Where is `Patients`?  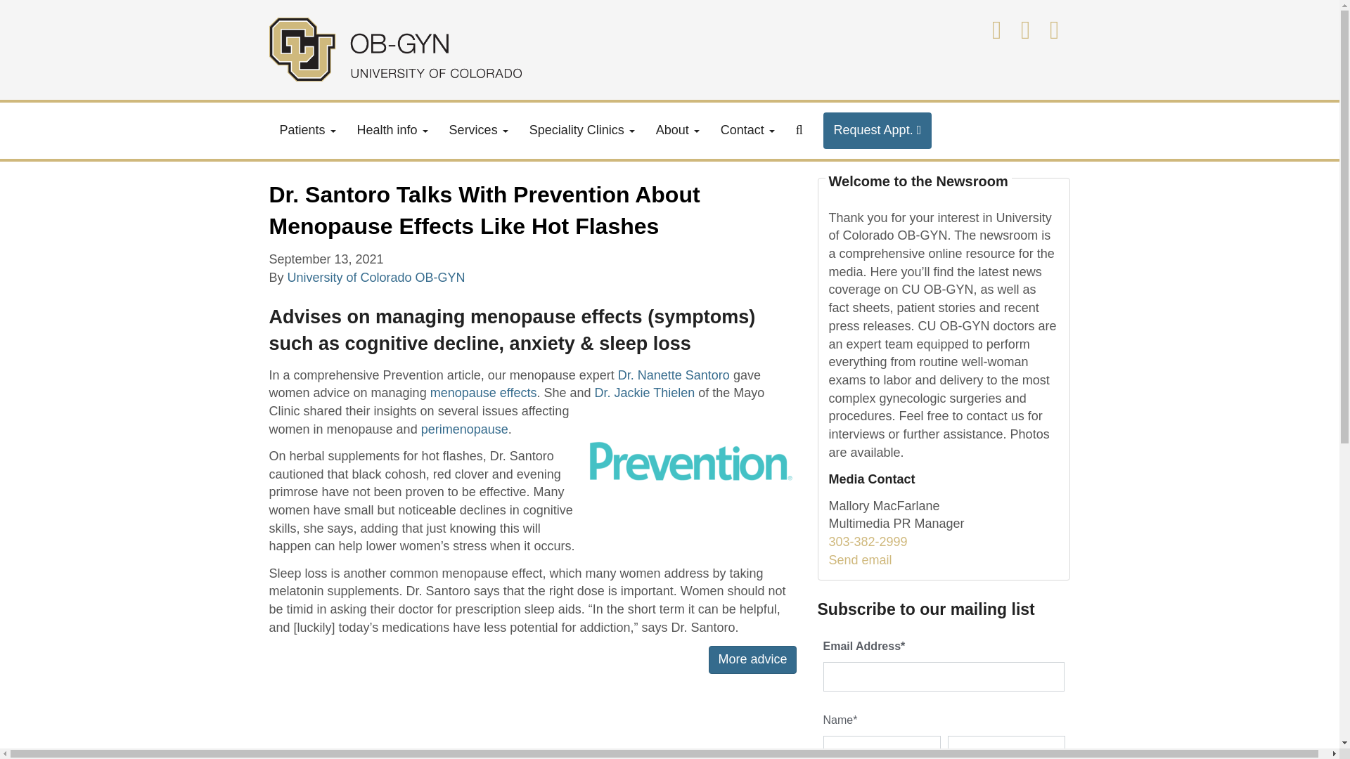
Patients is located at coordinates (307, 130).